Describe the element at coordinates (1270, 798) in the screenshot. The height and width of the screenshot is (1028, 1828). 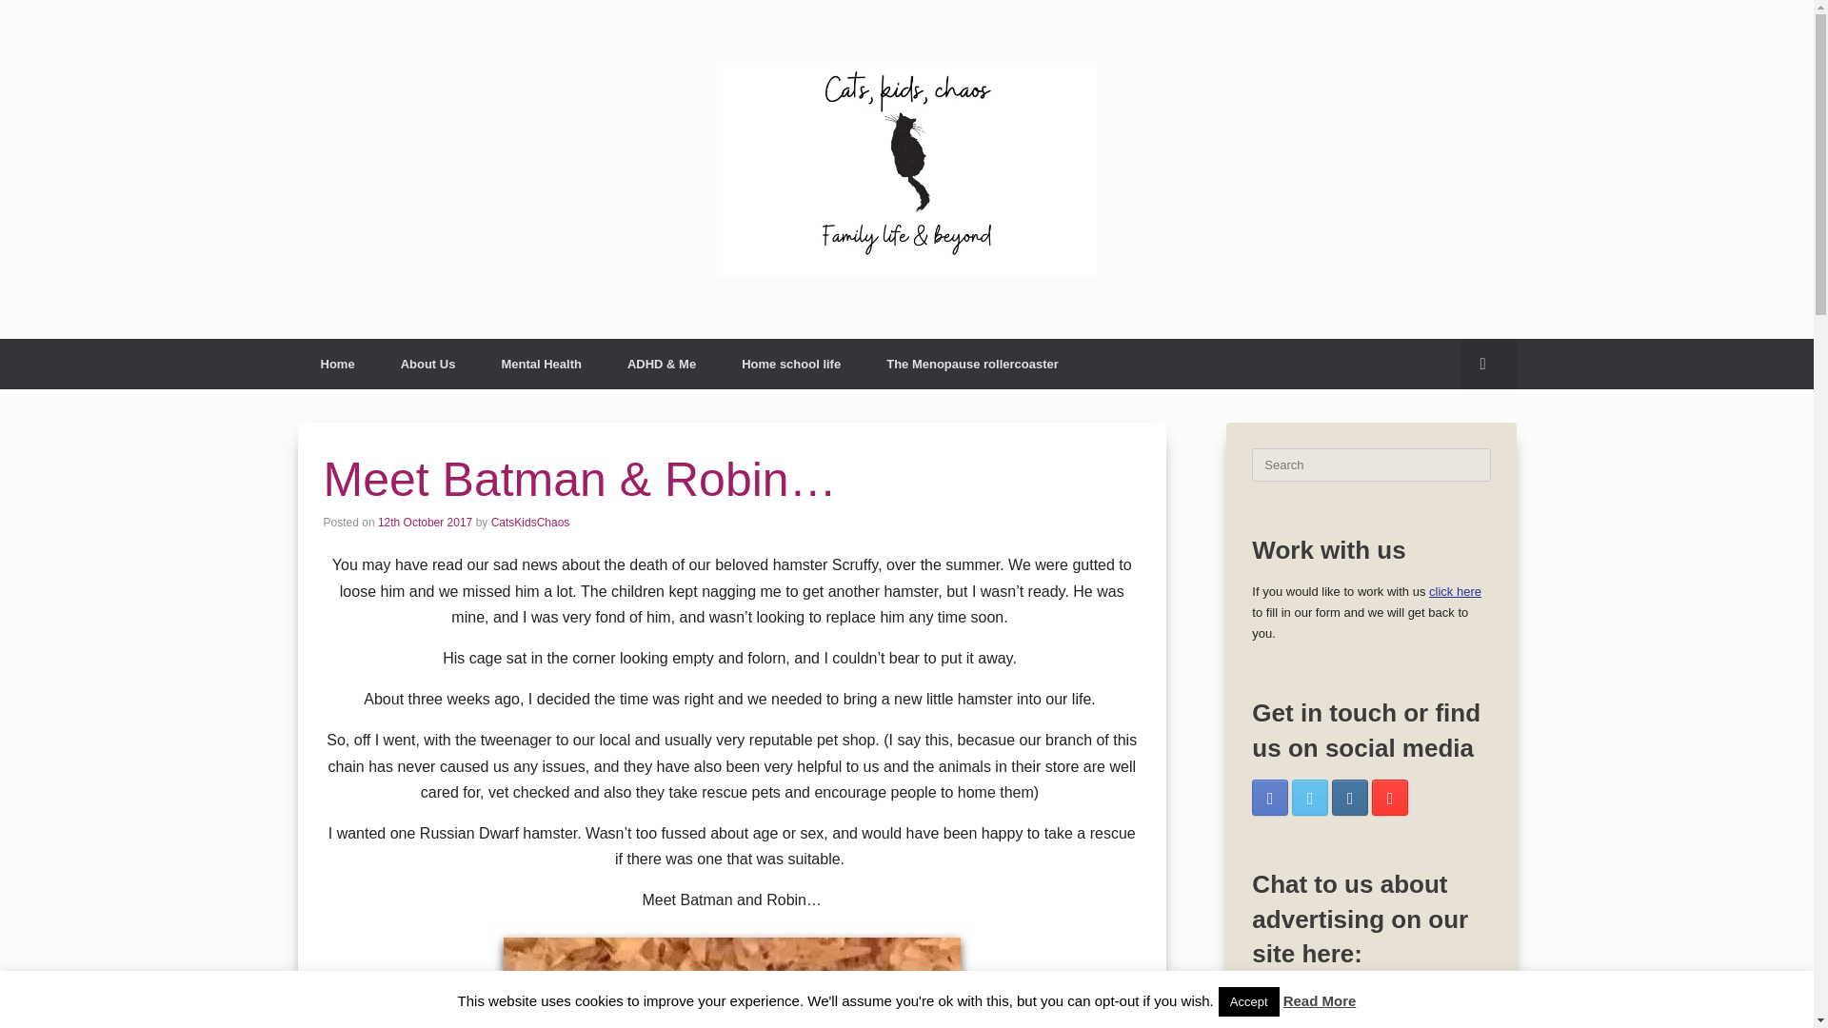
I see `CatsKidsChaos Facebook` at that location.